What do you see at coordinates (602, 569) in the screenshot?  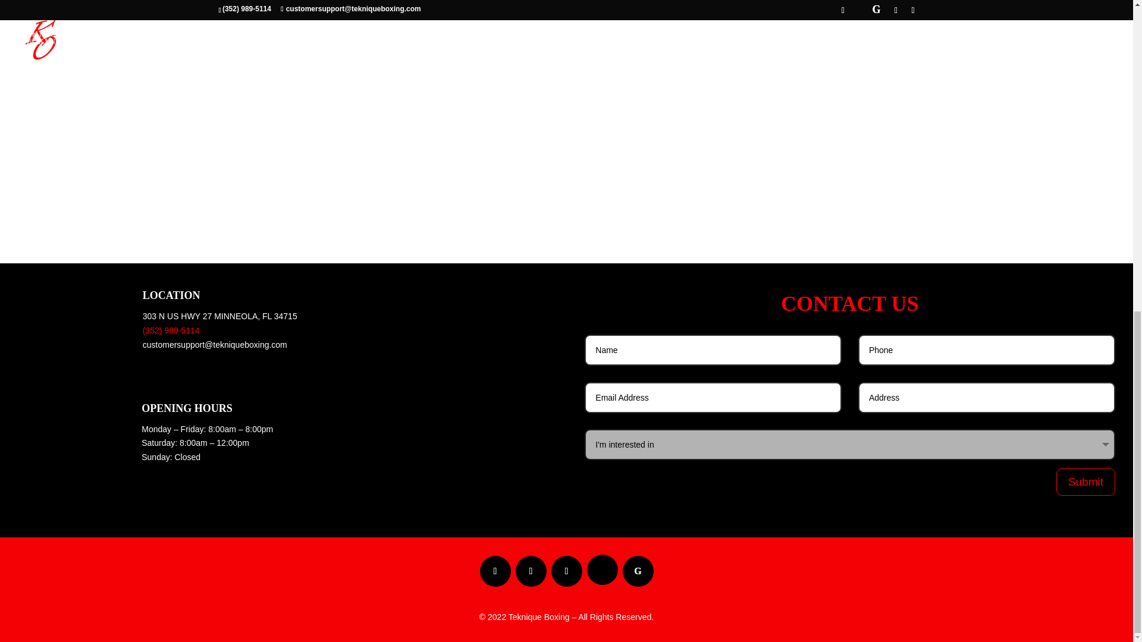 I see `Follow on Twitter` at bounding box center [602, 569].